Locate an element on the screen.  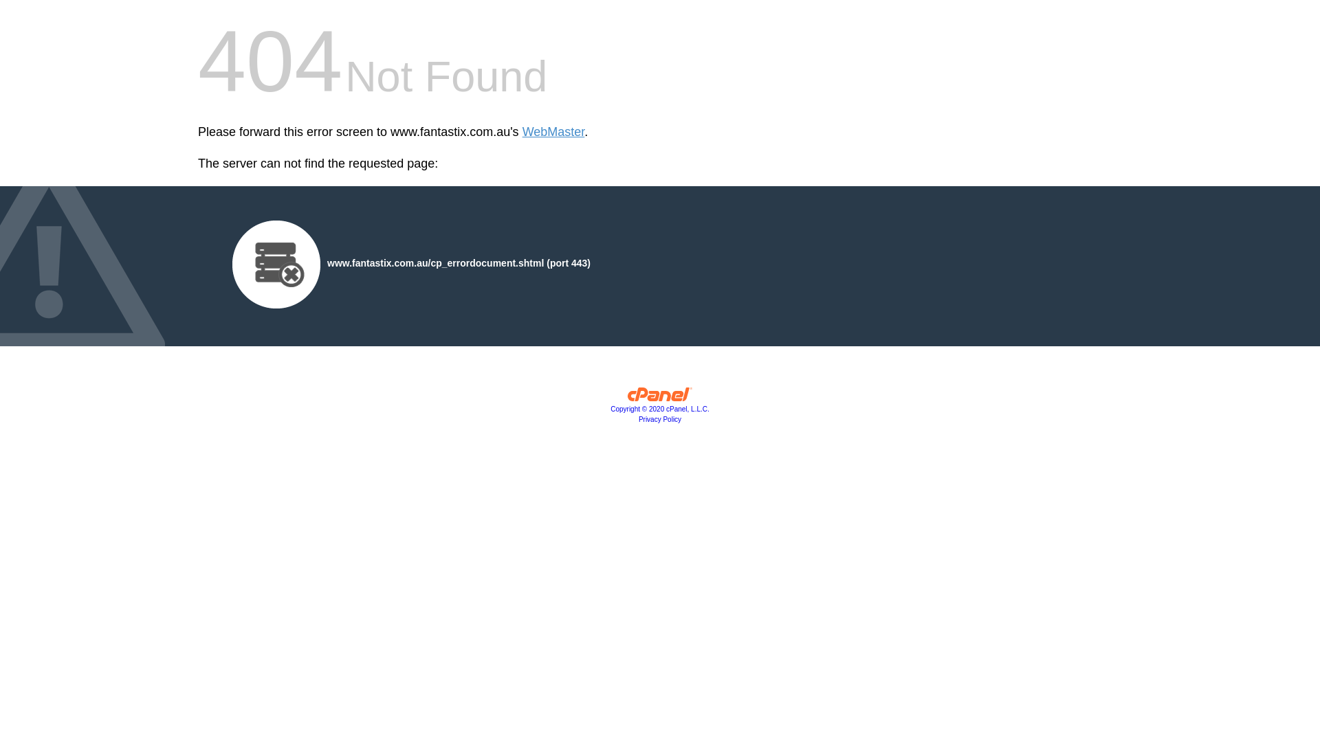
Privacy Policy is located at coordinates (660, 419).